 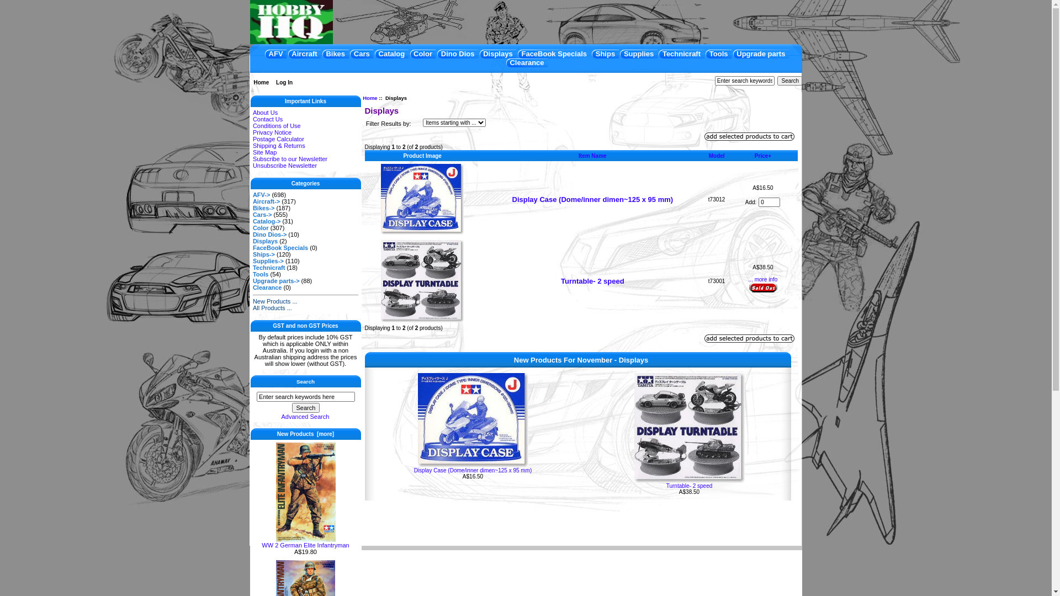 What do you see at coordinates (719, 54) in the screenshot?
I see `Tools` at bounding box center [719, 54].